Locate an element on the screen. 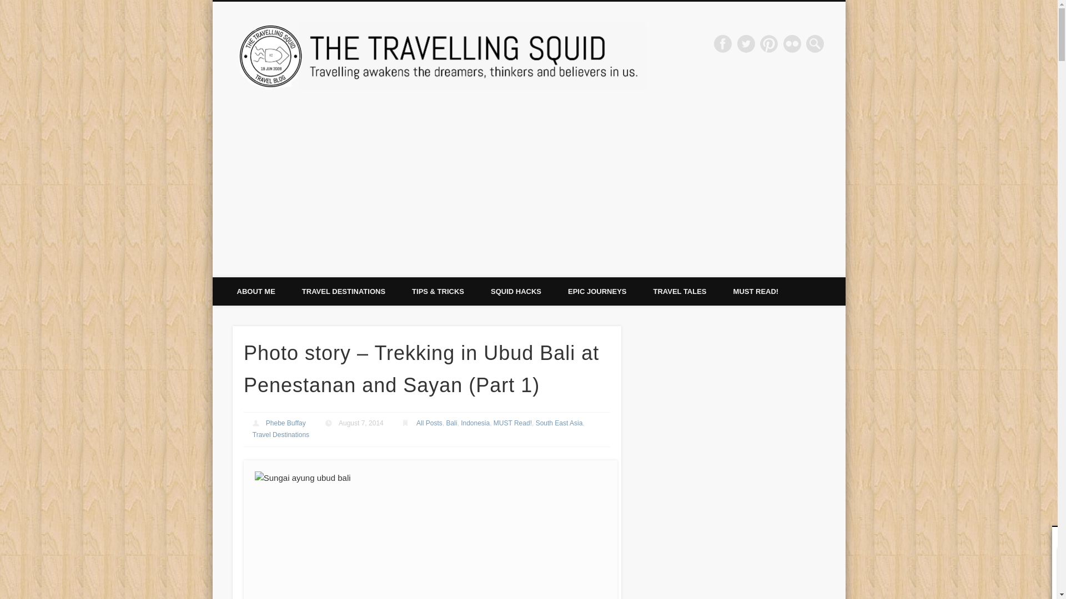  TRAVEL DESTINATIONS is located at coordinates (344, 291).